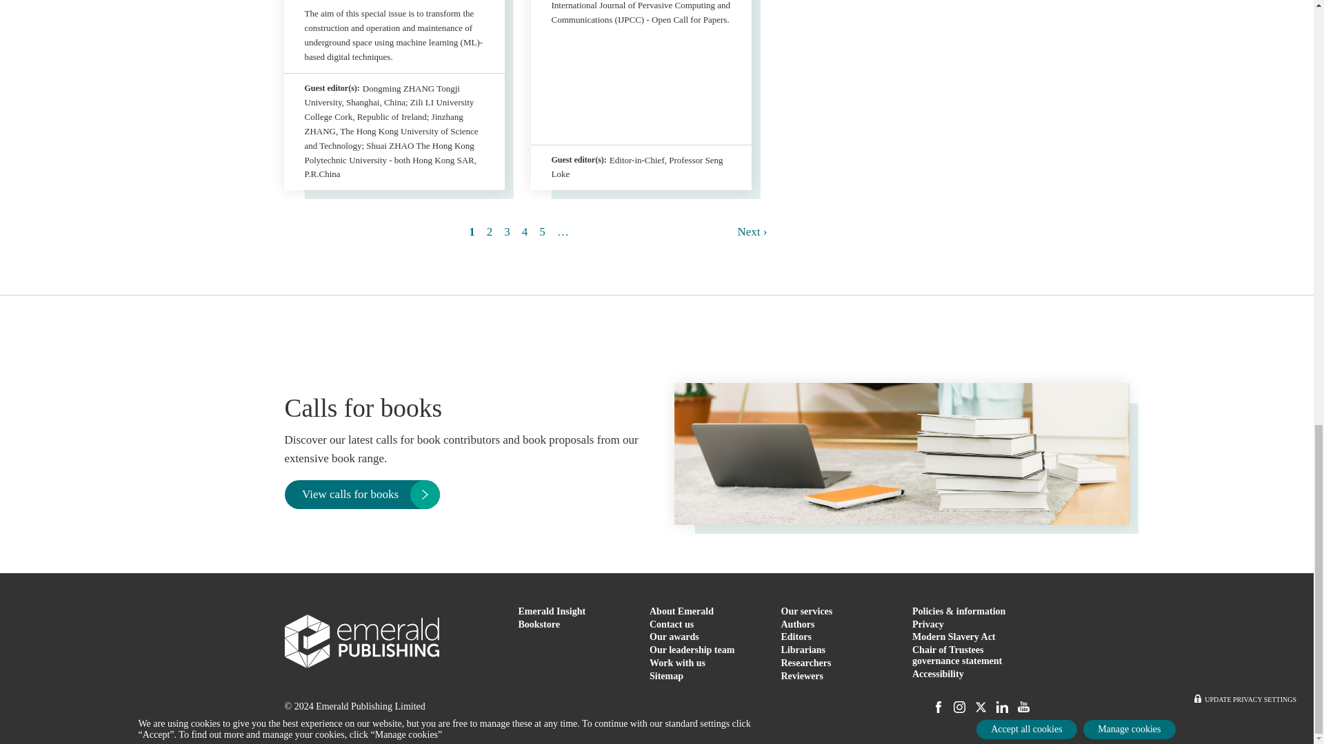 The height and width of the screenshot is (744, 1324). What do you see at coordinates (927, 624) in the screenshot?
I see `Privacy notice` at bounding box center [927, 624].